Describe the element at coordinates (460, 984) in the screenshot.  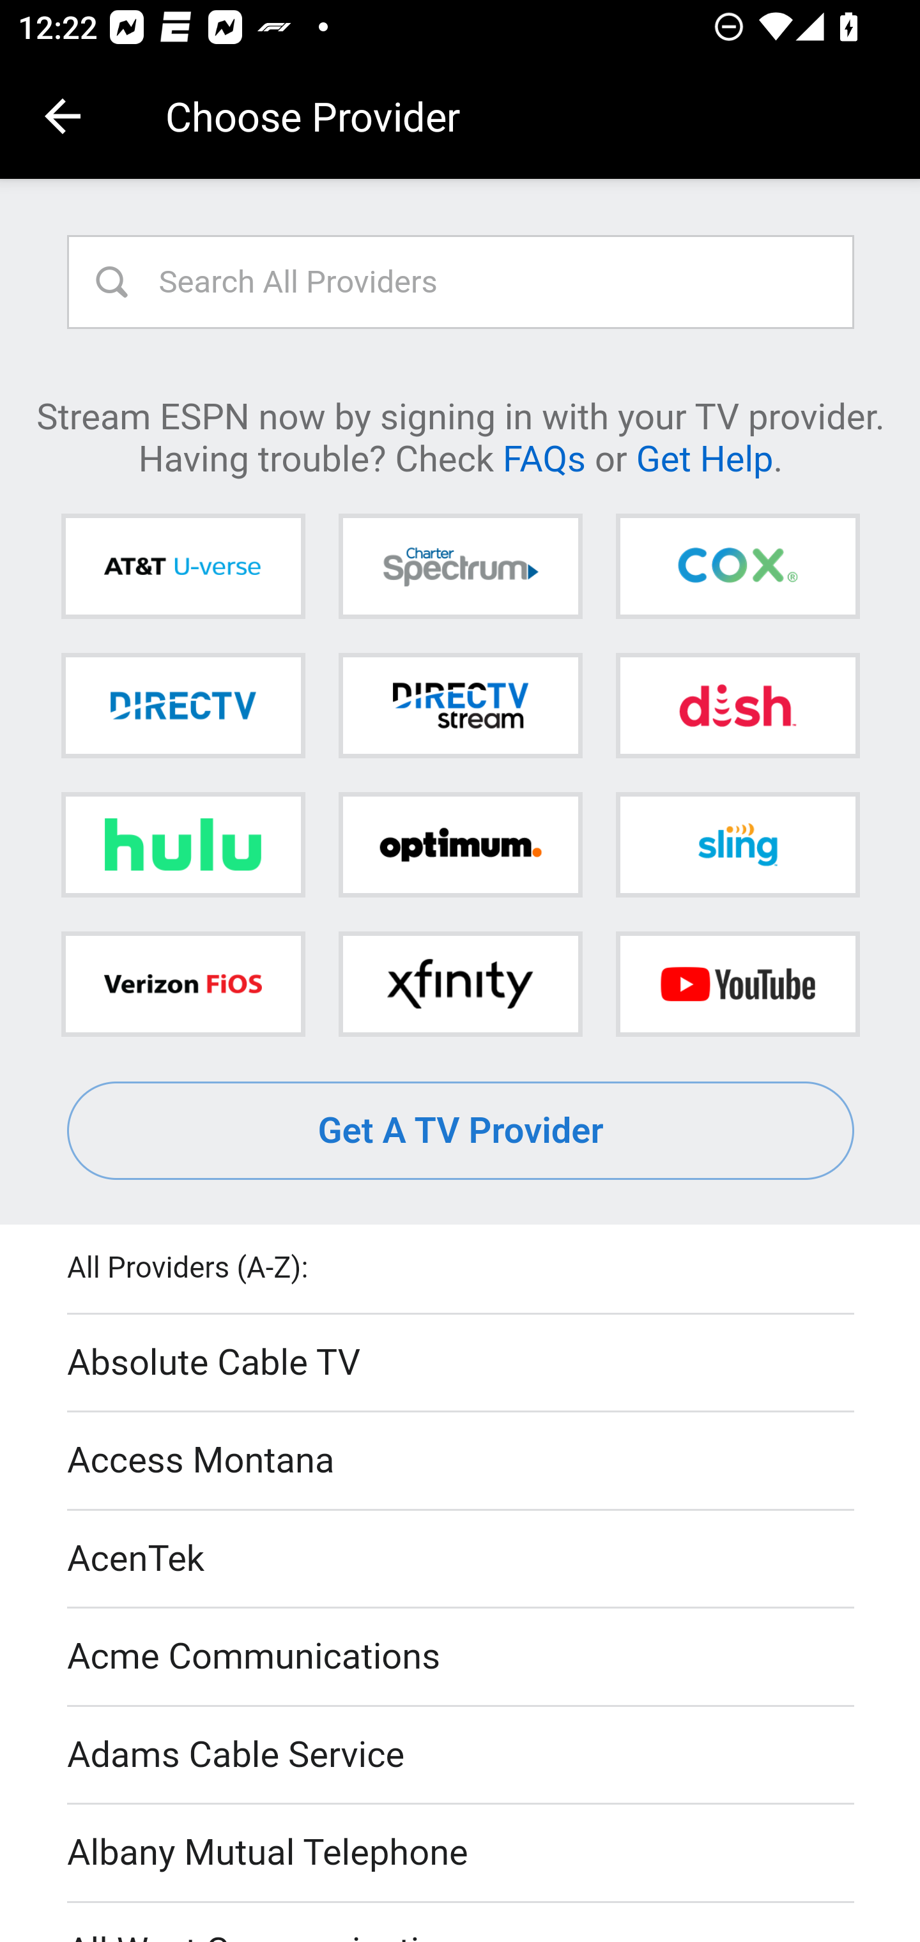
I see `Xfinity` at that location.